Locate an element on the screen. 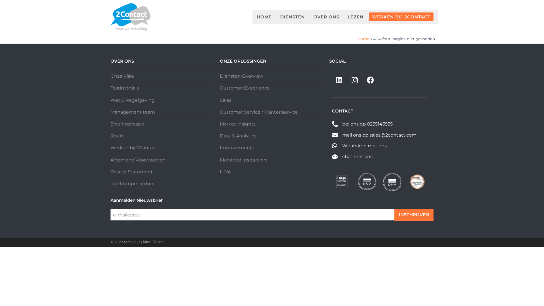 Image resolution: width=544 pixels, height=306 pixels. DIENSTEN is located at coordinates (292, 17).